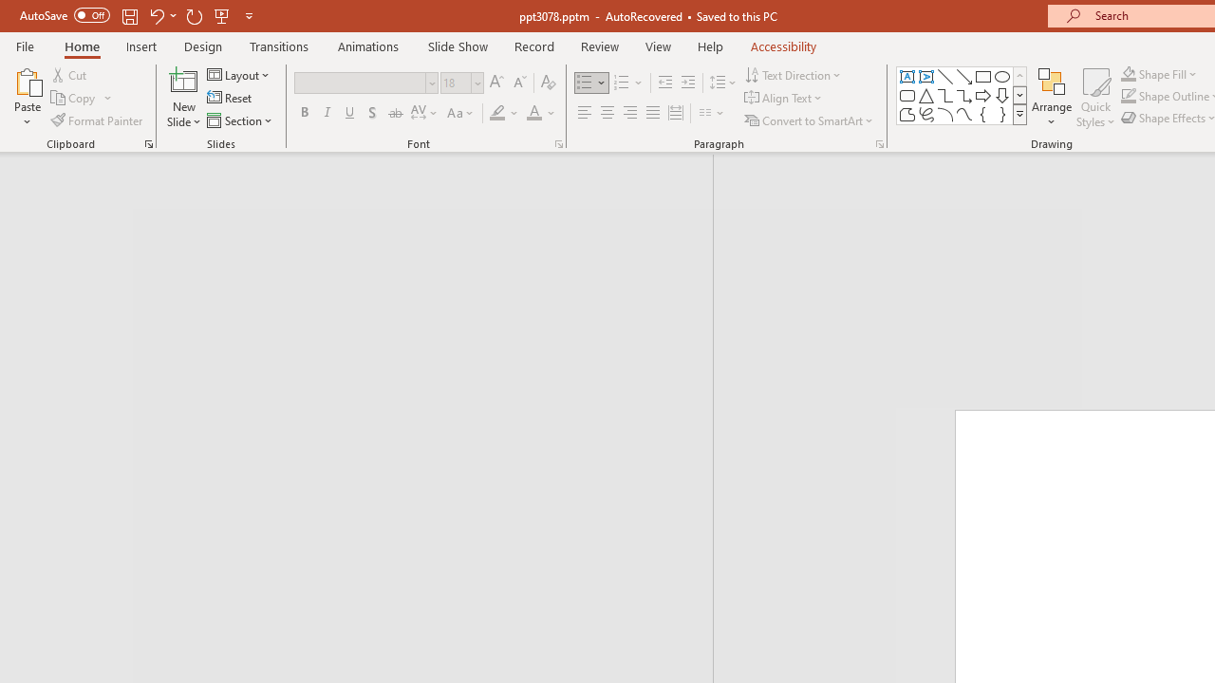 The width and height of the screenshot is (1215, 683). Describe the element at coordinates (35, 230) in the screenshot. I see `Google Chrome` at that location.